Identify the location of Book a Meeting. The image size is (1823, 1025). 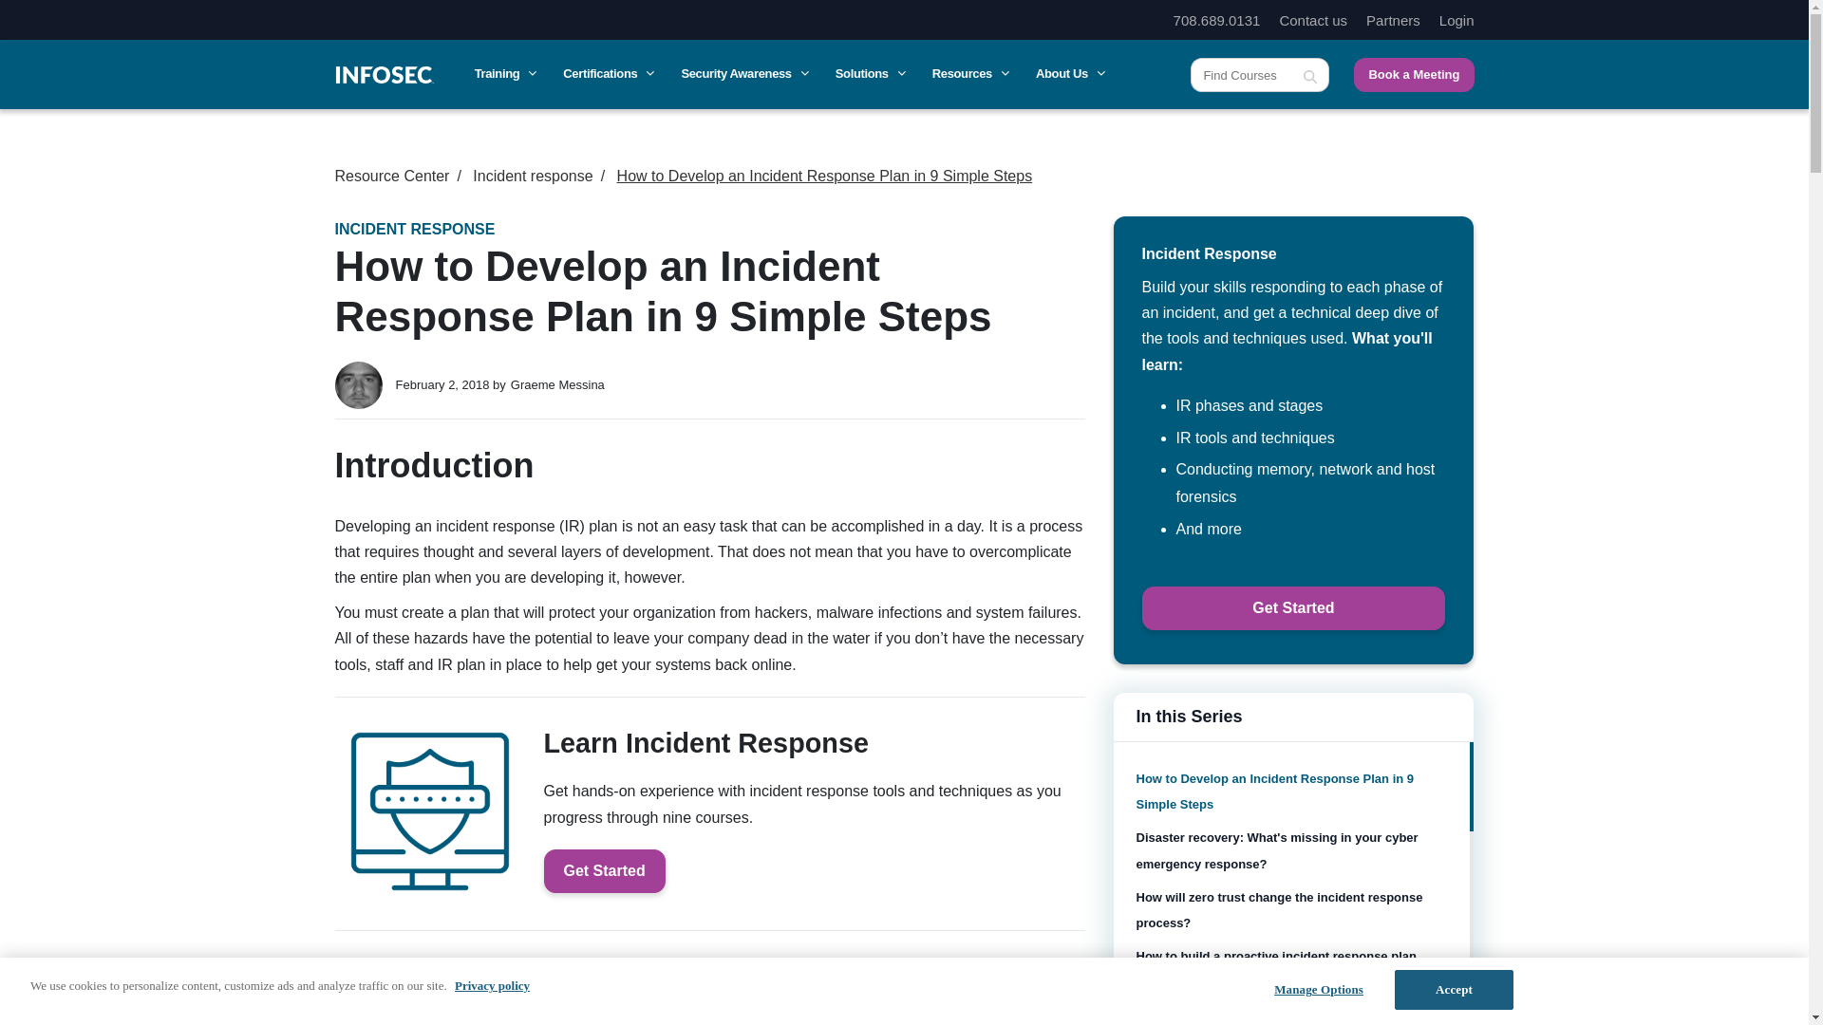
(1413, 74).